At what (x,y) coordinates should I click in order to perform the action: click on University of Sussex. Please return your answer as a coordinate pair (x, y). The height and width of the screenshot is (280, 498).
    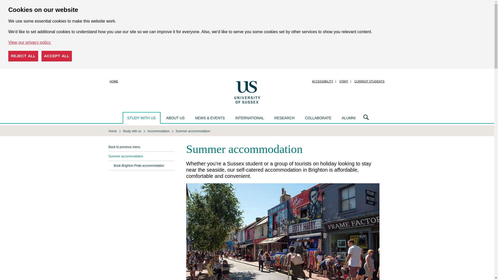
    Looking at the image, I should click on (247, 92).